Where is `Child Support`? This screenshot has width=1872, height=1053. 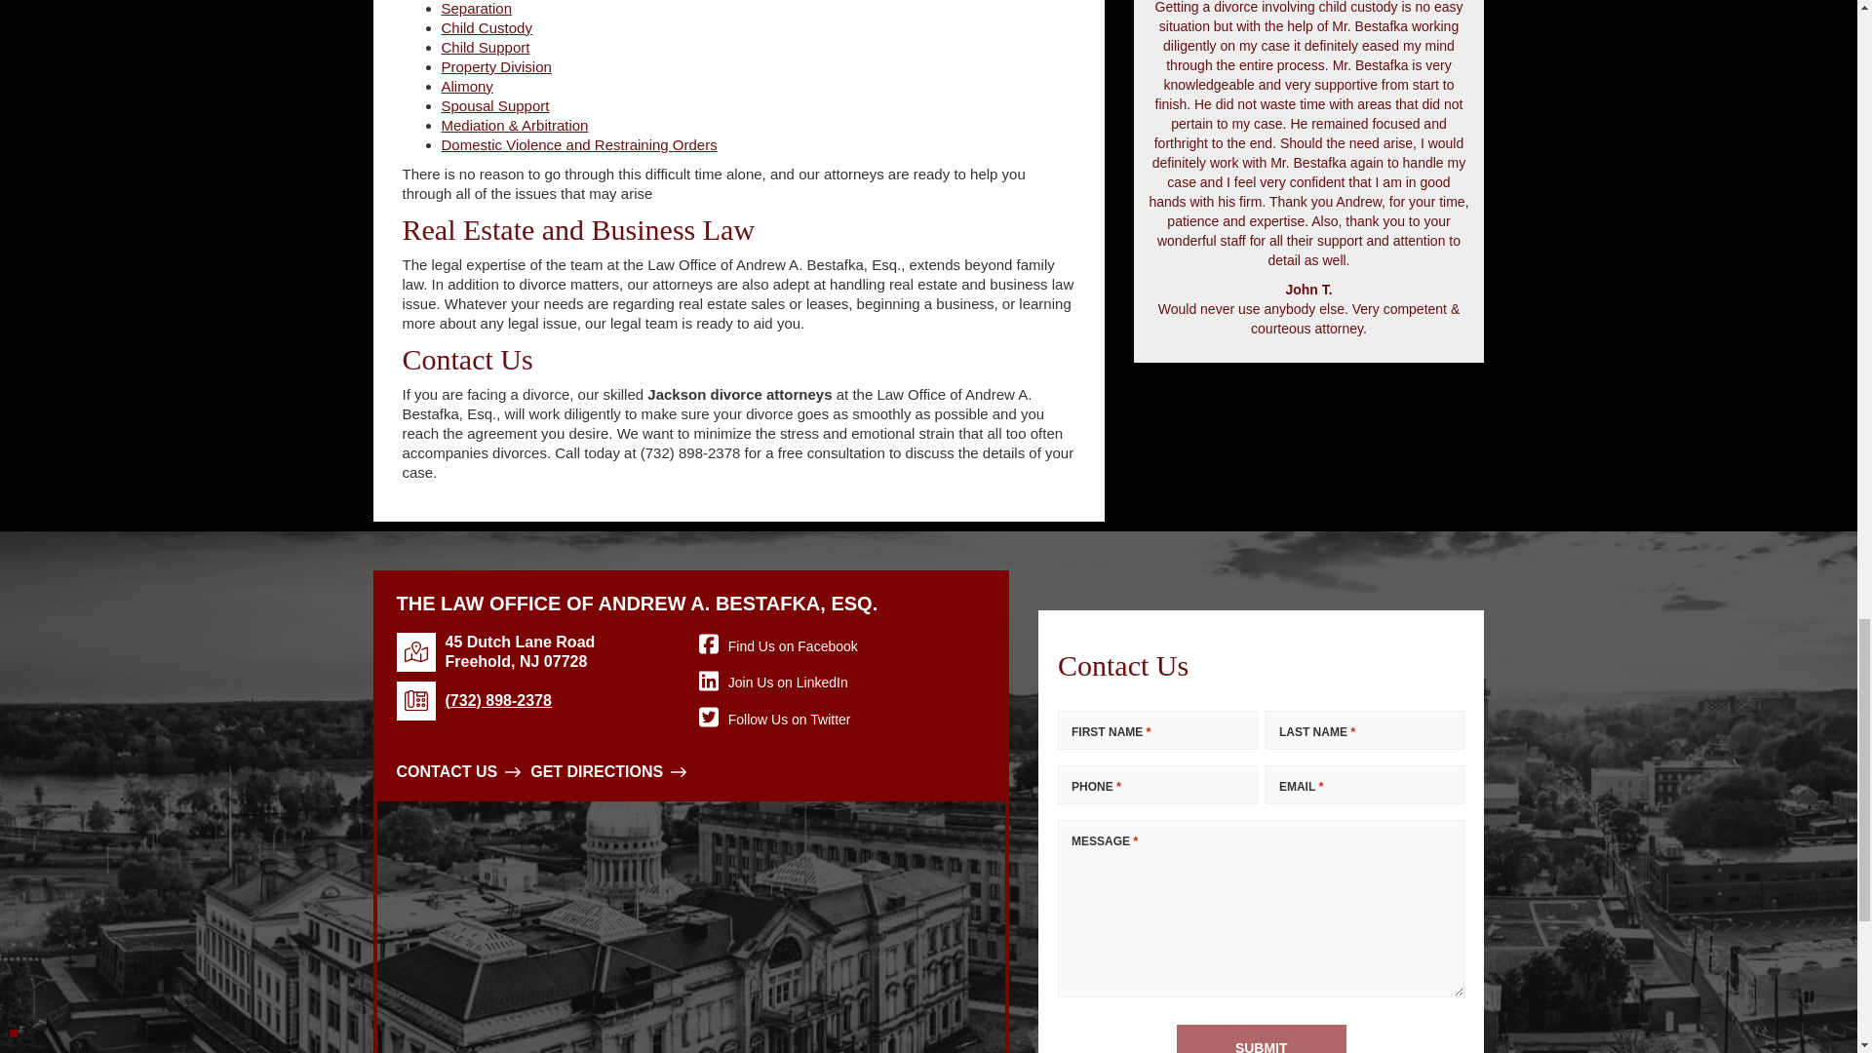 Child Support is located at coordinates (485, 47).